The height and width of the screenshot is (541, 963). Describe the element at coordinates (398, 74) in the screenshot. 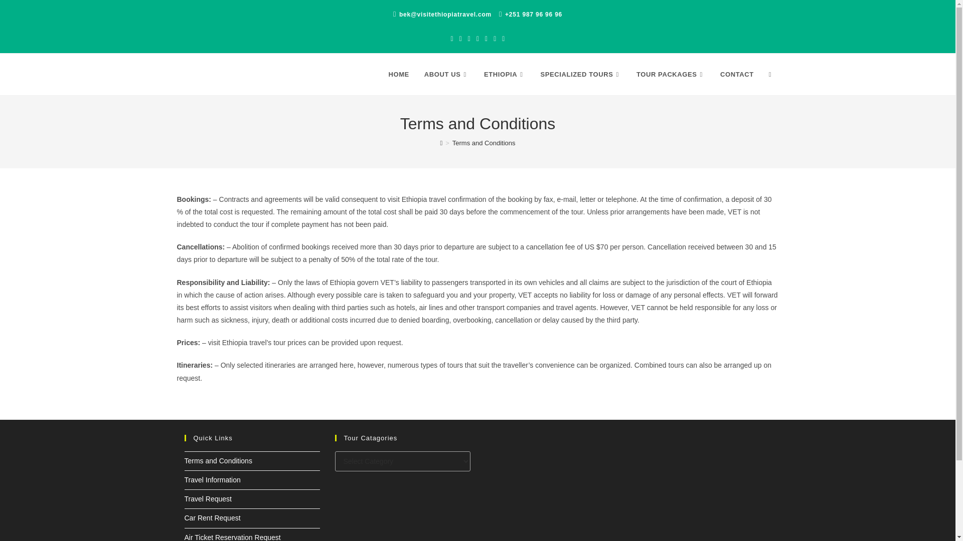

I see `HOME` at that location.